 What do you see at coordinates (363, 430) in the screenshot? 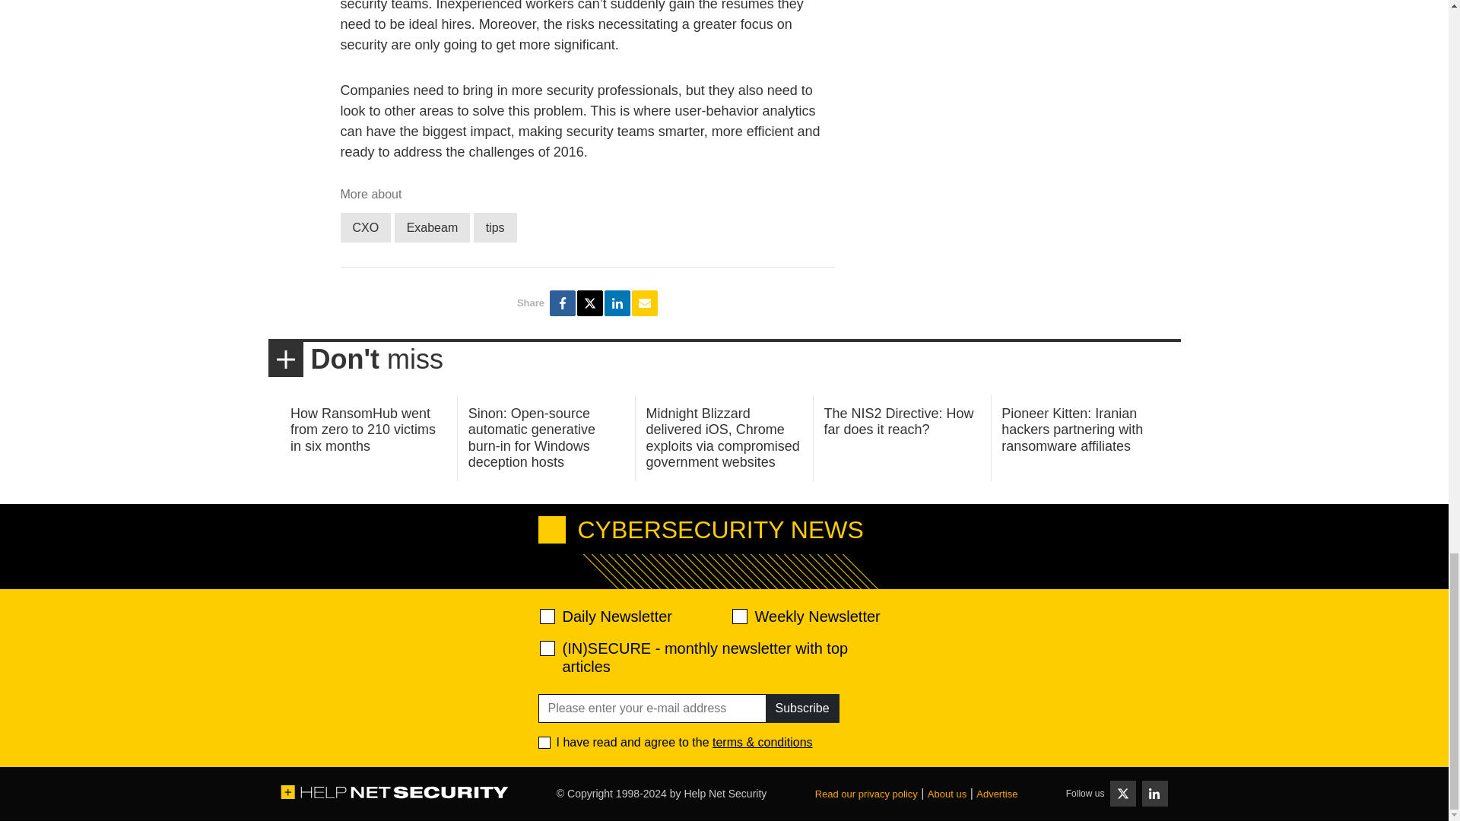
I see `How RansomHub went from zero to 210 victims in six months` at bounding box center [363, 430].